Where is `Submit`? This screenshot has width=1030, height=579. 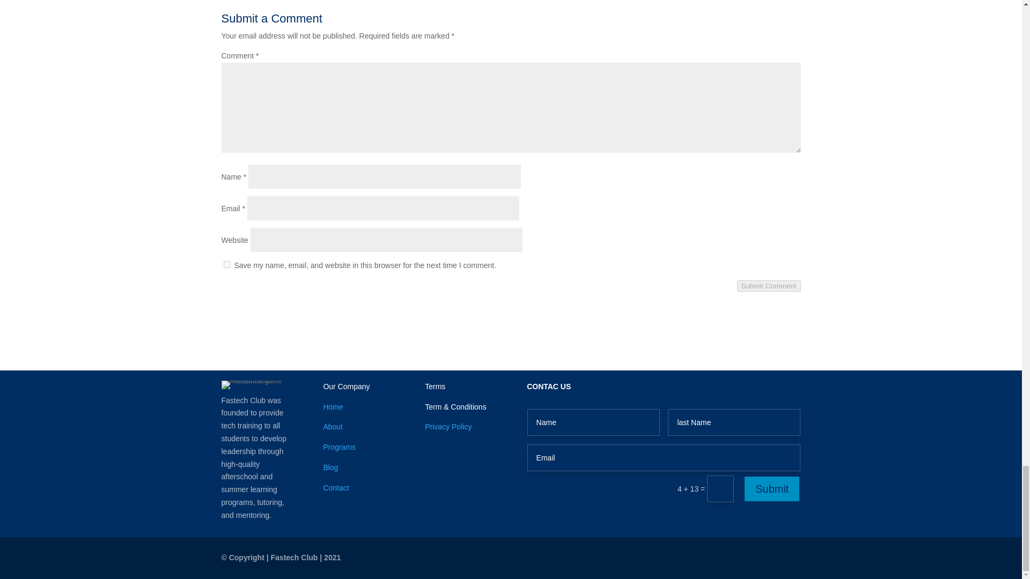 Submit is located at coordinates (771, 489).